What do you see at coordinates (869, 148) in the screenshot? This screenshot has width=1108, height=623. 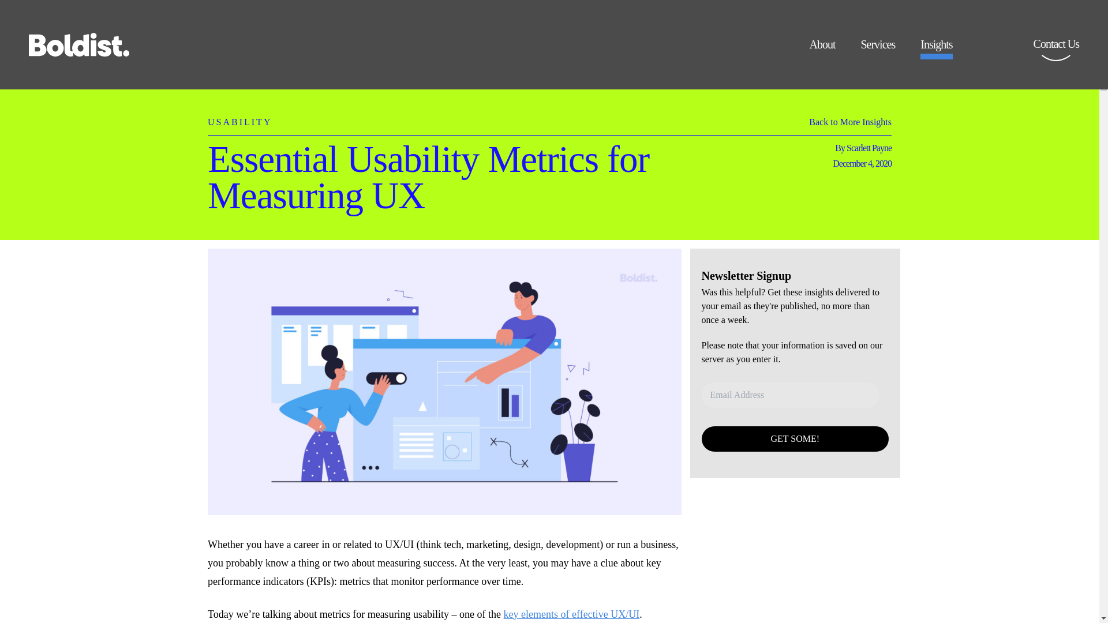 I see `Posts by Scarlett Payne` at bounding box center [869, 148].